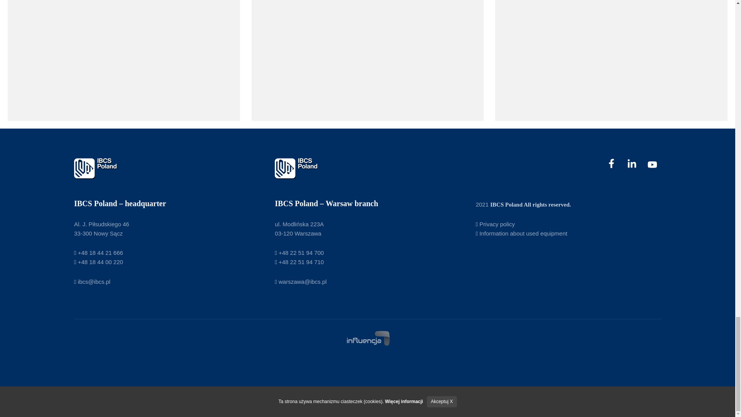  Describe the element at coordinates (123, 60) in the screenshot. I see `Suspended whiteboards` at that location.